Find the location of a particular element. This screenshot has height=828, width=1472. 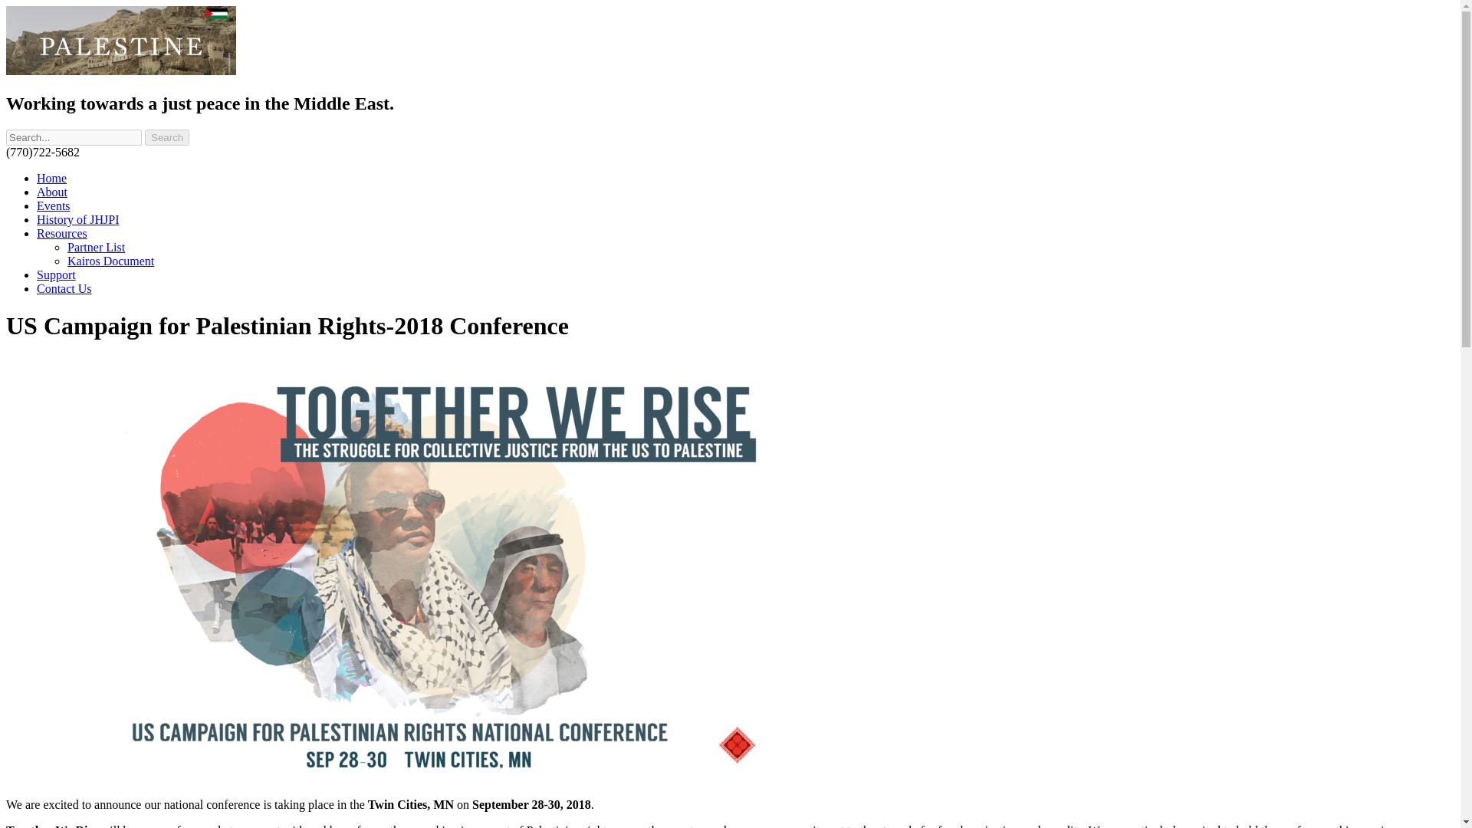

Partner List is located at coordinates (97, 247).